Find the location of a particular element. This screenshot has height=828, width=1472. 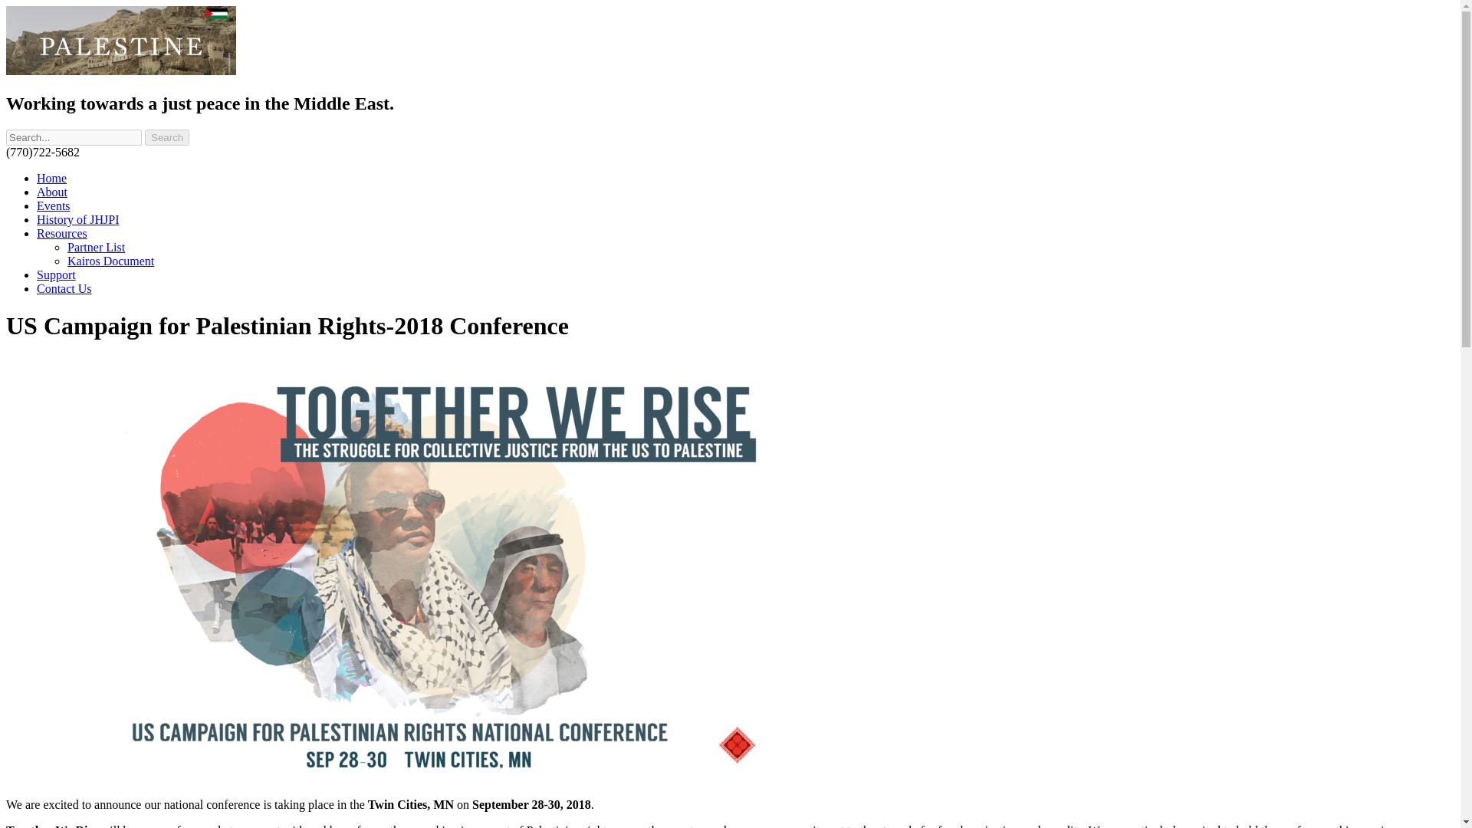

Partner List is located at coordinates (97, 247).